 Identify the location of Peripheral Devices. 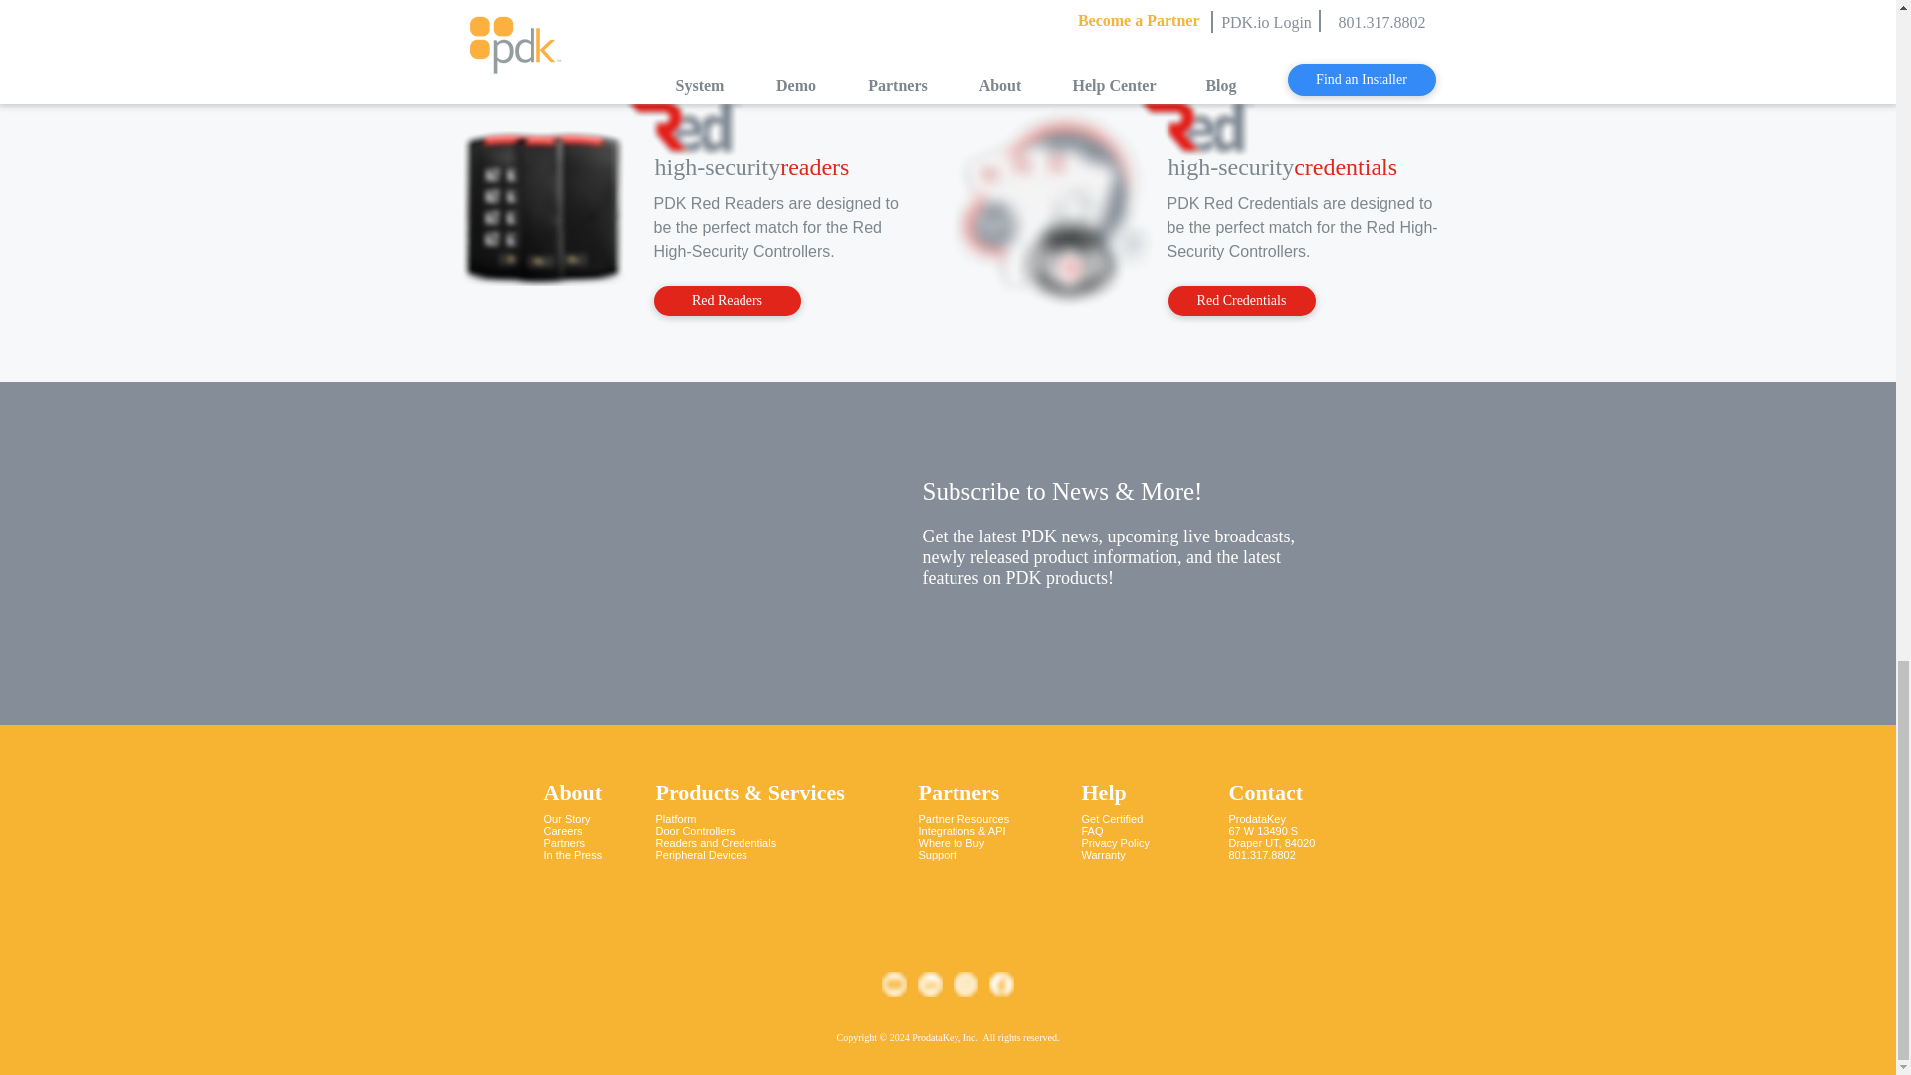
(701, 855).